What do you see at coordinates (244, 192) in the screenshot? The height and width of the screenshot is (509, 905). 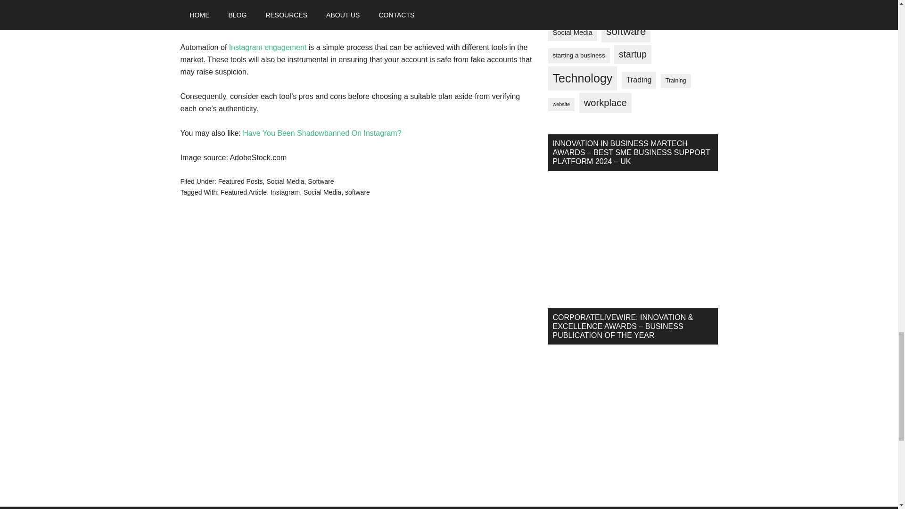 I see `Featured Article` at bounding box center [244, 192].